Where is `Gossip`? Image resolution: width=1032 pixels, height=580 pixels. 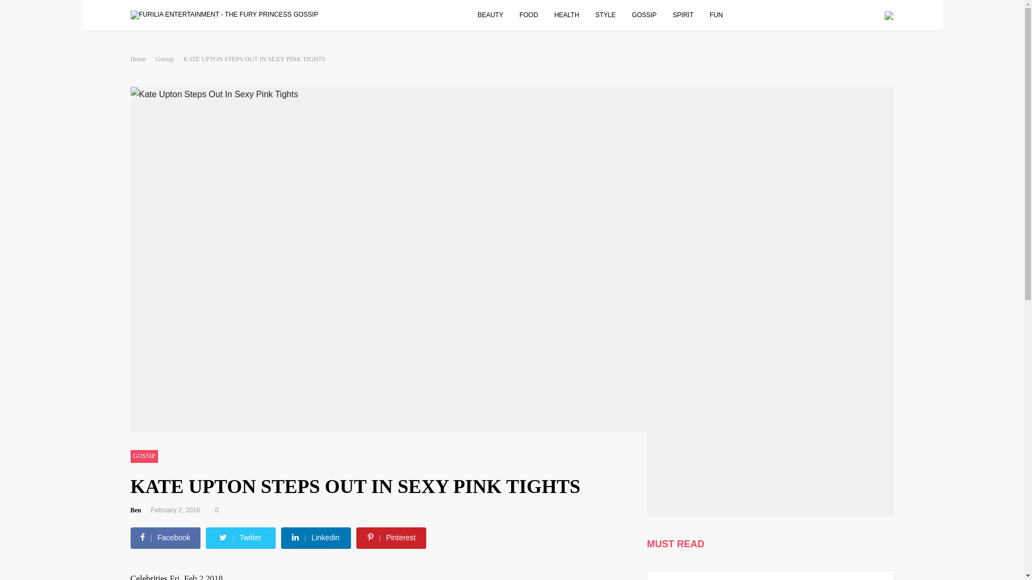 Gossip is located at coordinates (168, 59).